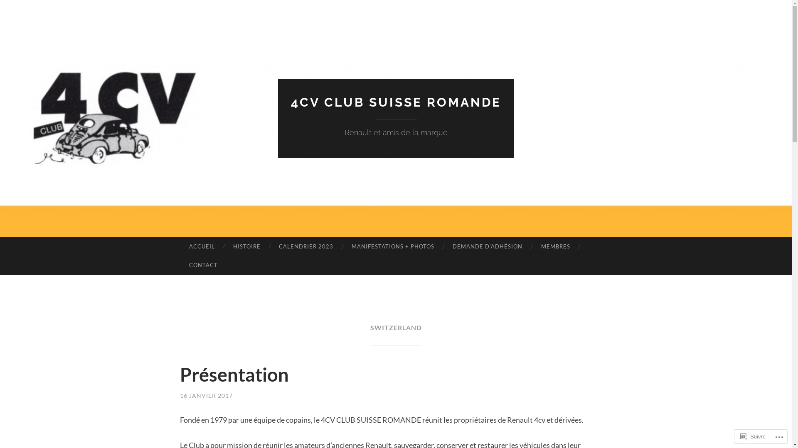  What do you see at coordinates (555, 247) in the screenshot?
I see `MEMBRES` at bounding box center [555, 247].